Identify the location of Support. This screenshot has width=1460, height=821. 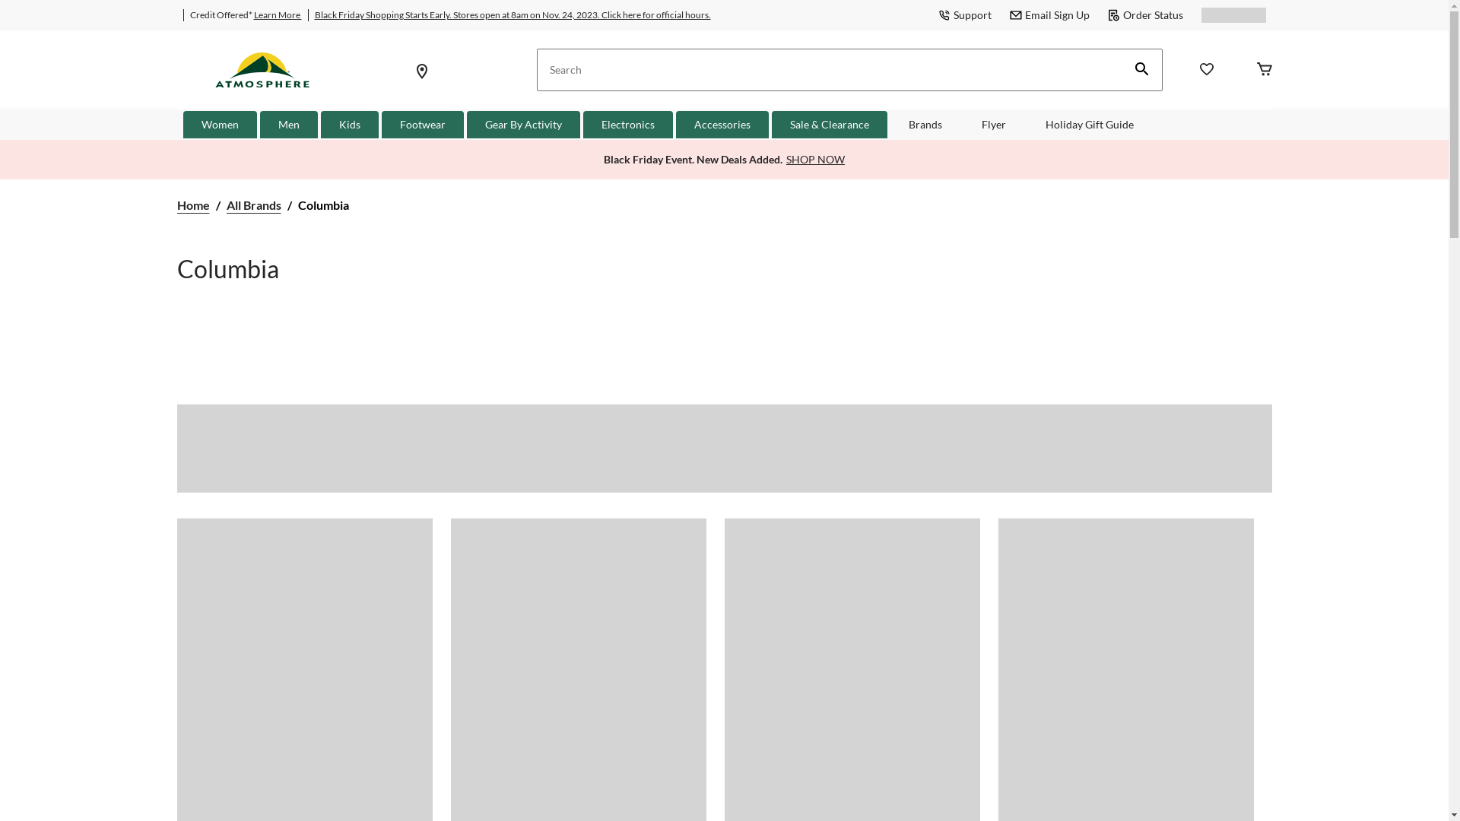
(965, 15).